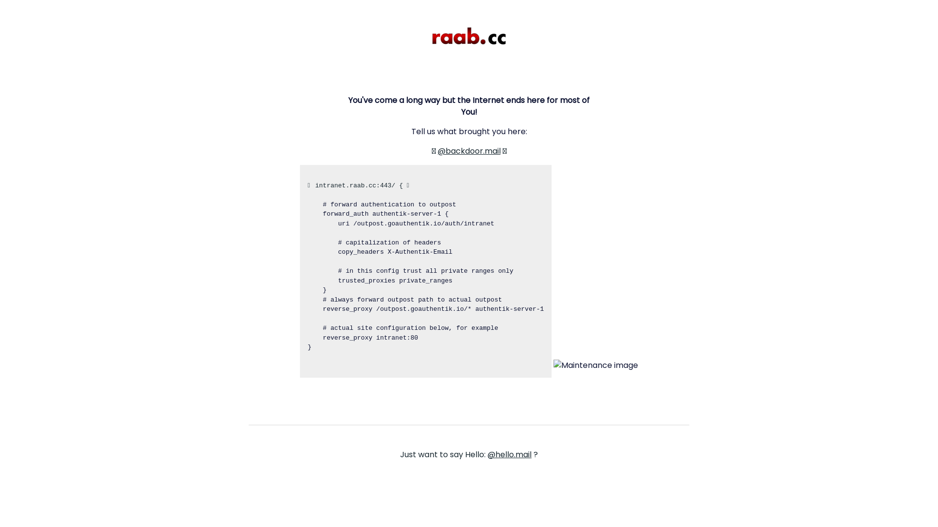 Image resolution: width=938 pixels, height=527 pixels. Describe the element at coordinates (469, 455) in the screenshot. I see `Just want to say Hello: @hello.mail ?` at that location.